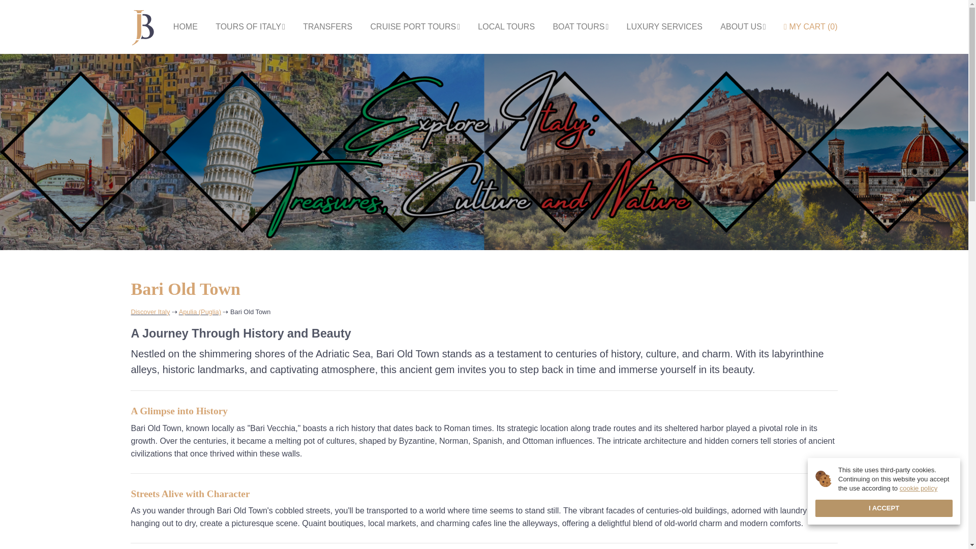  Describe the element at coordinates (742, 26) in the screenshot. I see `ABOUT US` at that location.